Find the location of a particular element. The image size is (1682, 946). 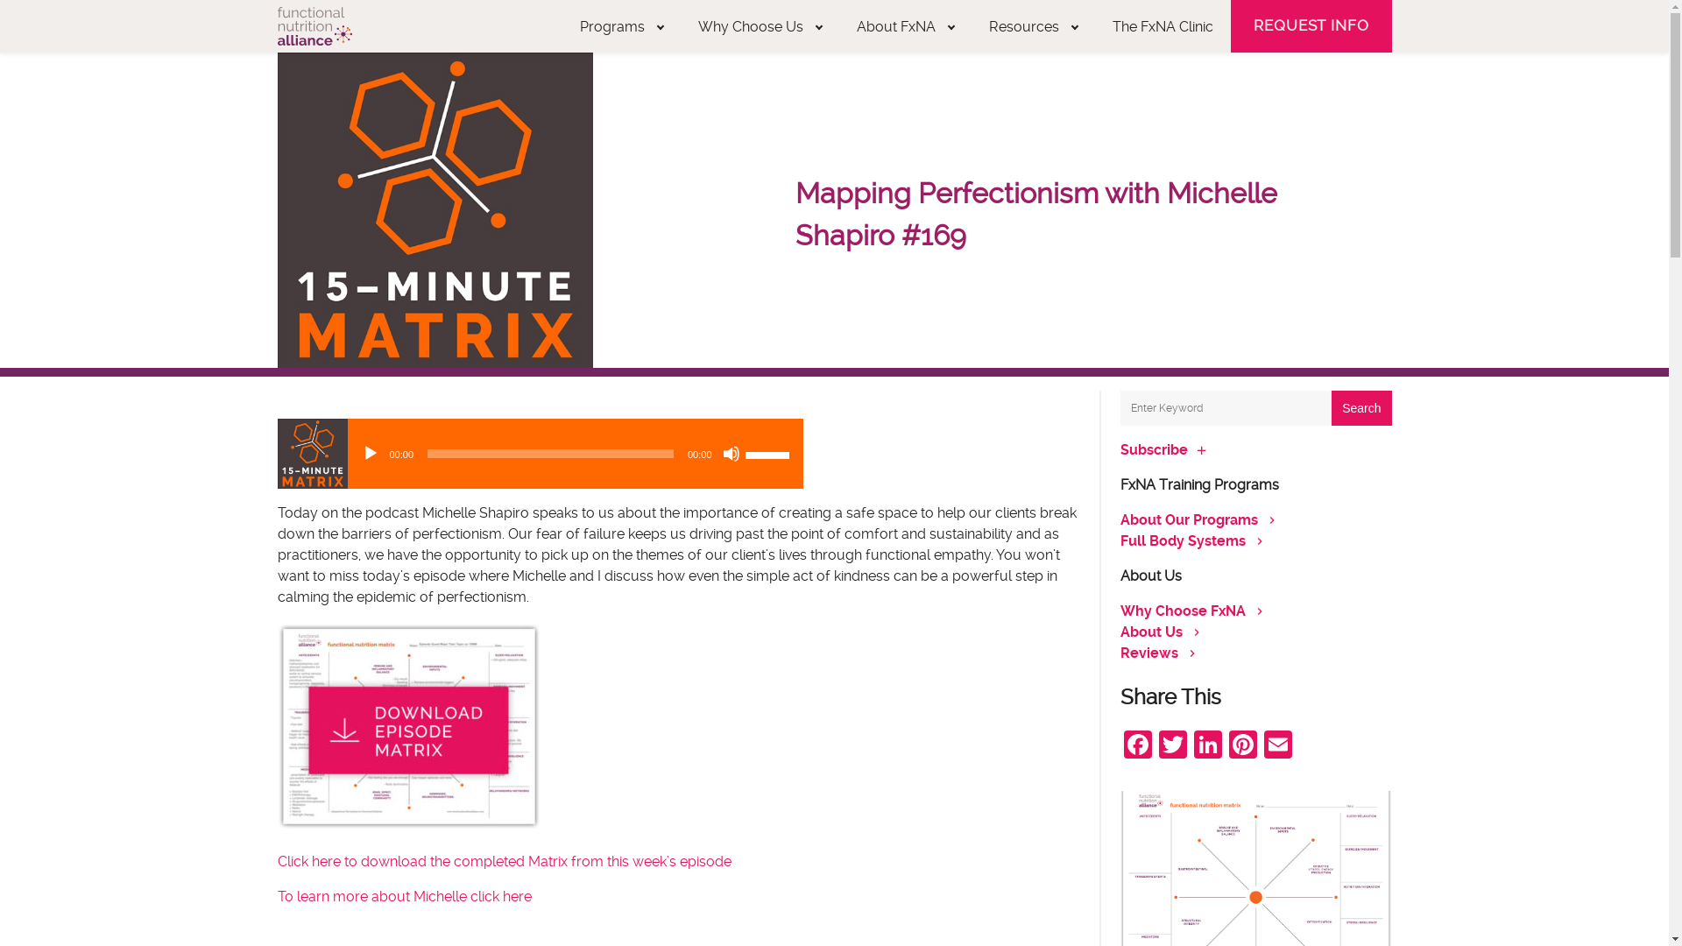

Reviews is located at coordinates (1148, 653).